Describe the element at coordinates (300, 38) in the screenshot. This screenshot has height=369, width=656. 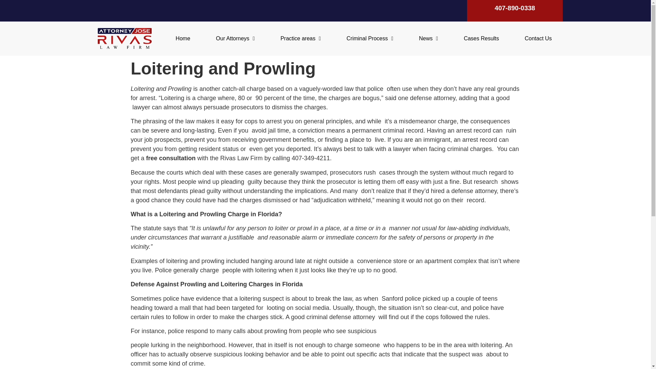
I see `Practice areas` at that location.